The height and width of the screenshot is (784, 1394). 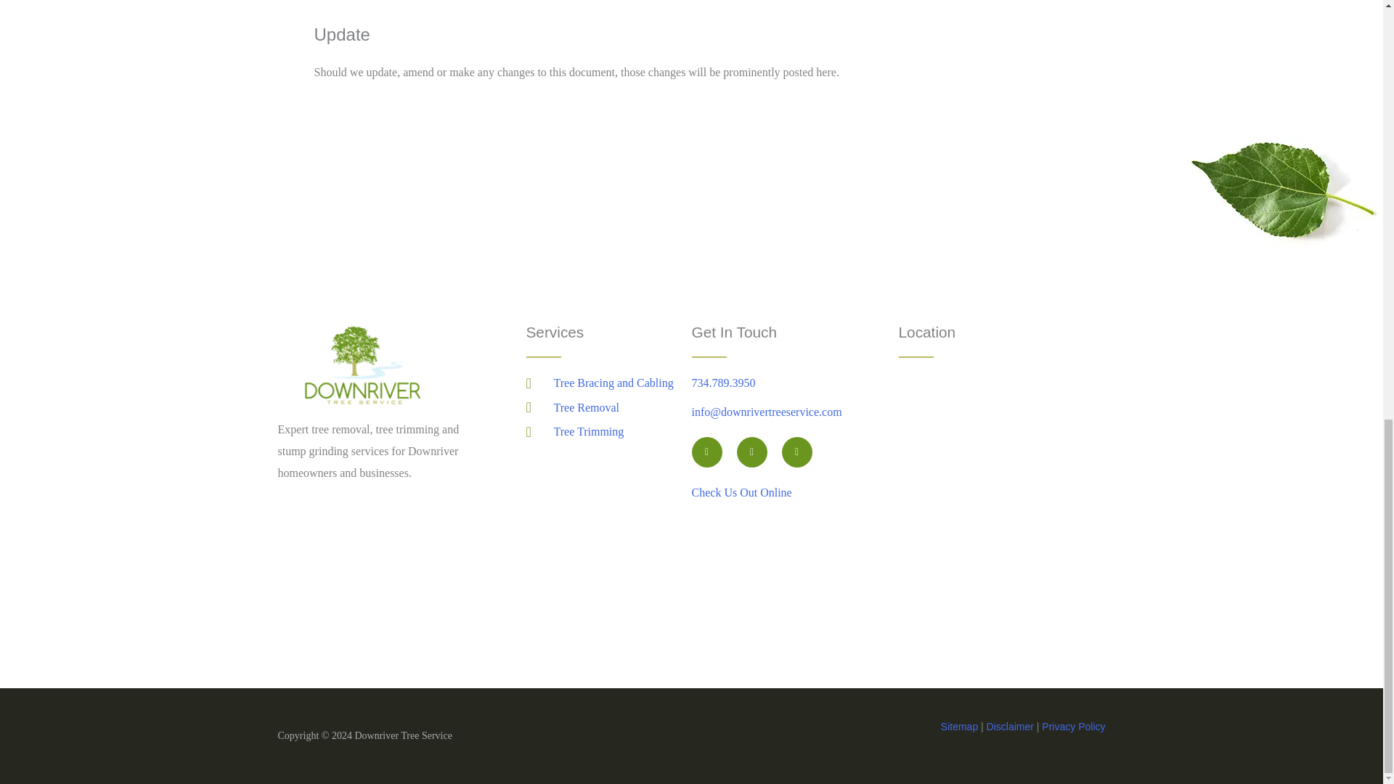 I want to click on Tree Removal, so click(x=608, y=407).